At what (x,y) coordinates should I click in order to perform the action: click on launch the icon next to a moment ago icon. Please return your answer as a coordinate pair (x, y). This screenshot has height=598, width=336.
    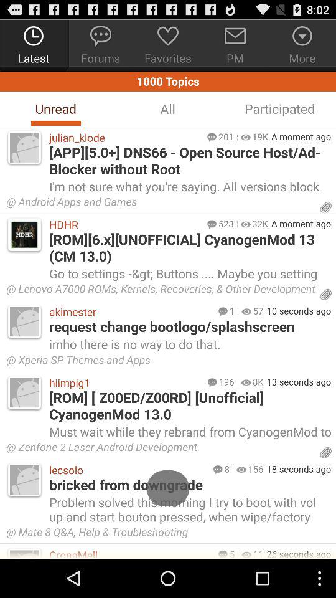
    Looking at the image, I should click on (260, 224).